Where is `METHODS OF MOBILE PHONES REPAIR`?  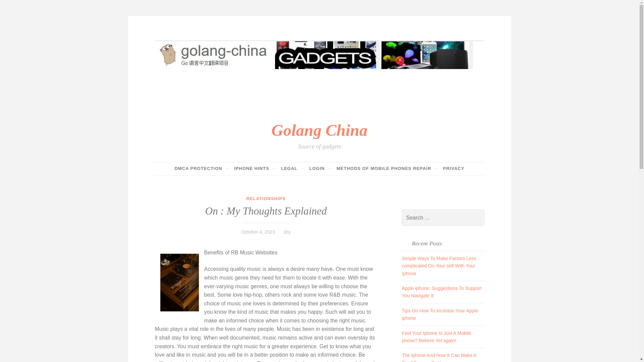
METHODS OF MOBILE PHONES REPAIR is located at coordinates (386, 169).